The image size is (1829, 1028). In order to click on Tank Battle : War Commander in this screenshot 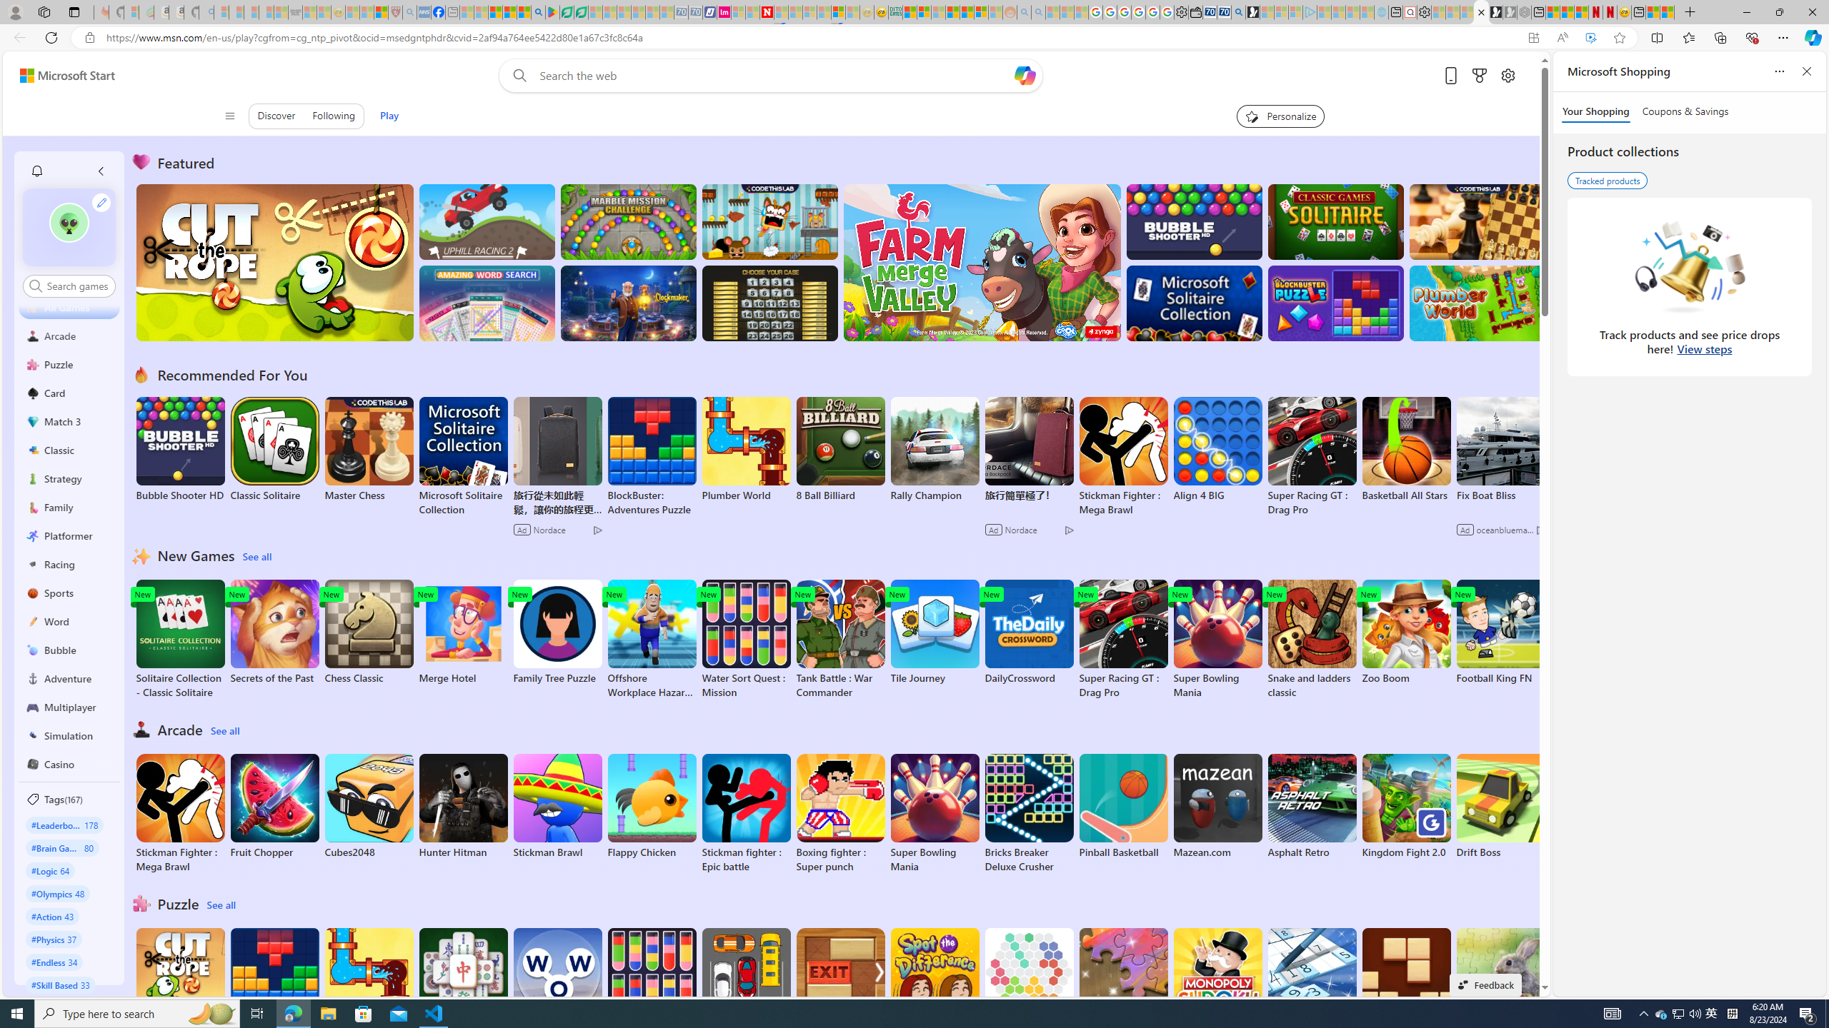, I will do `click(840, 640)`.